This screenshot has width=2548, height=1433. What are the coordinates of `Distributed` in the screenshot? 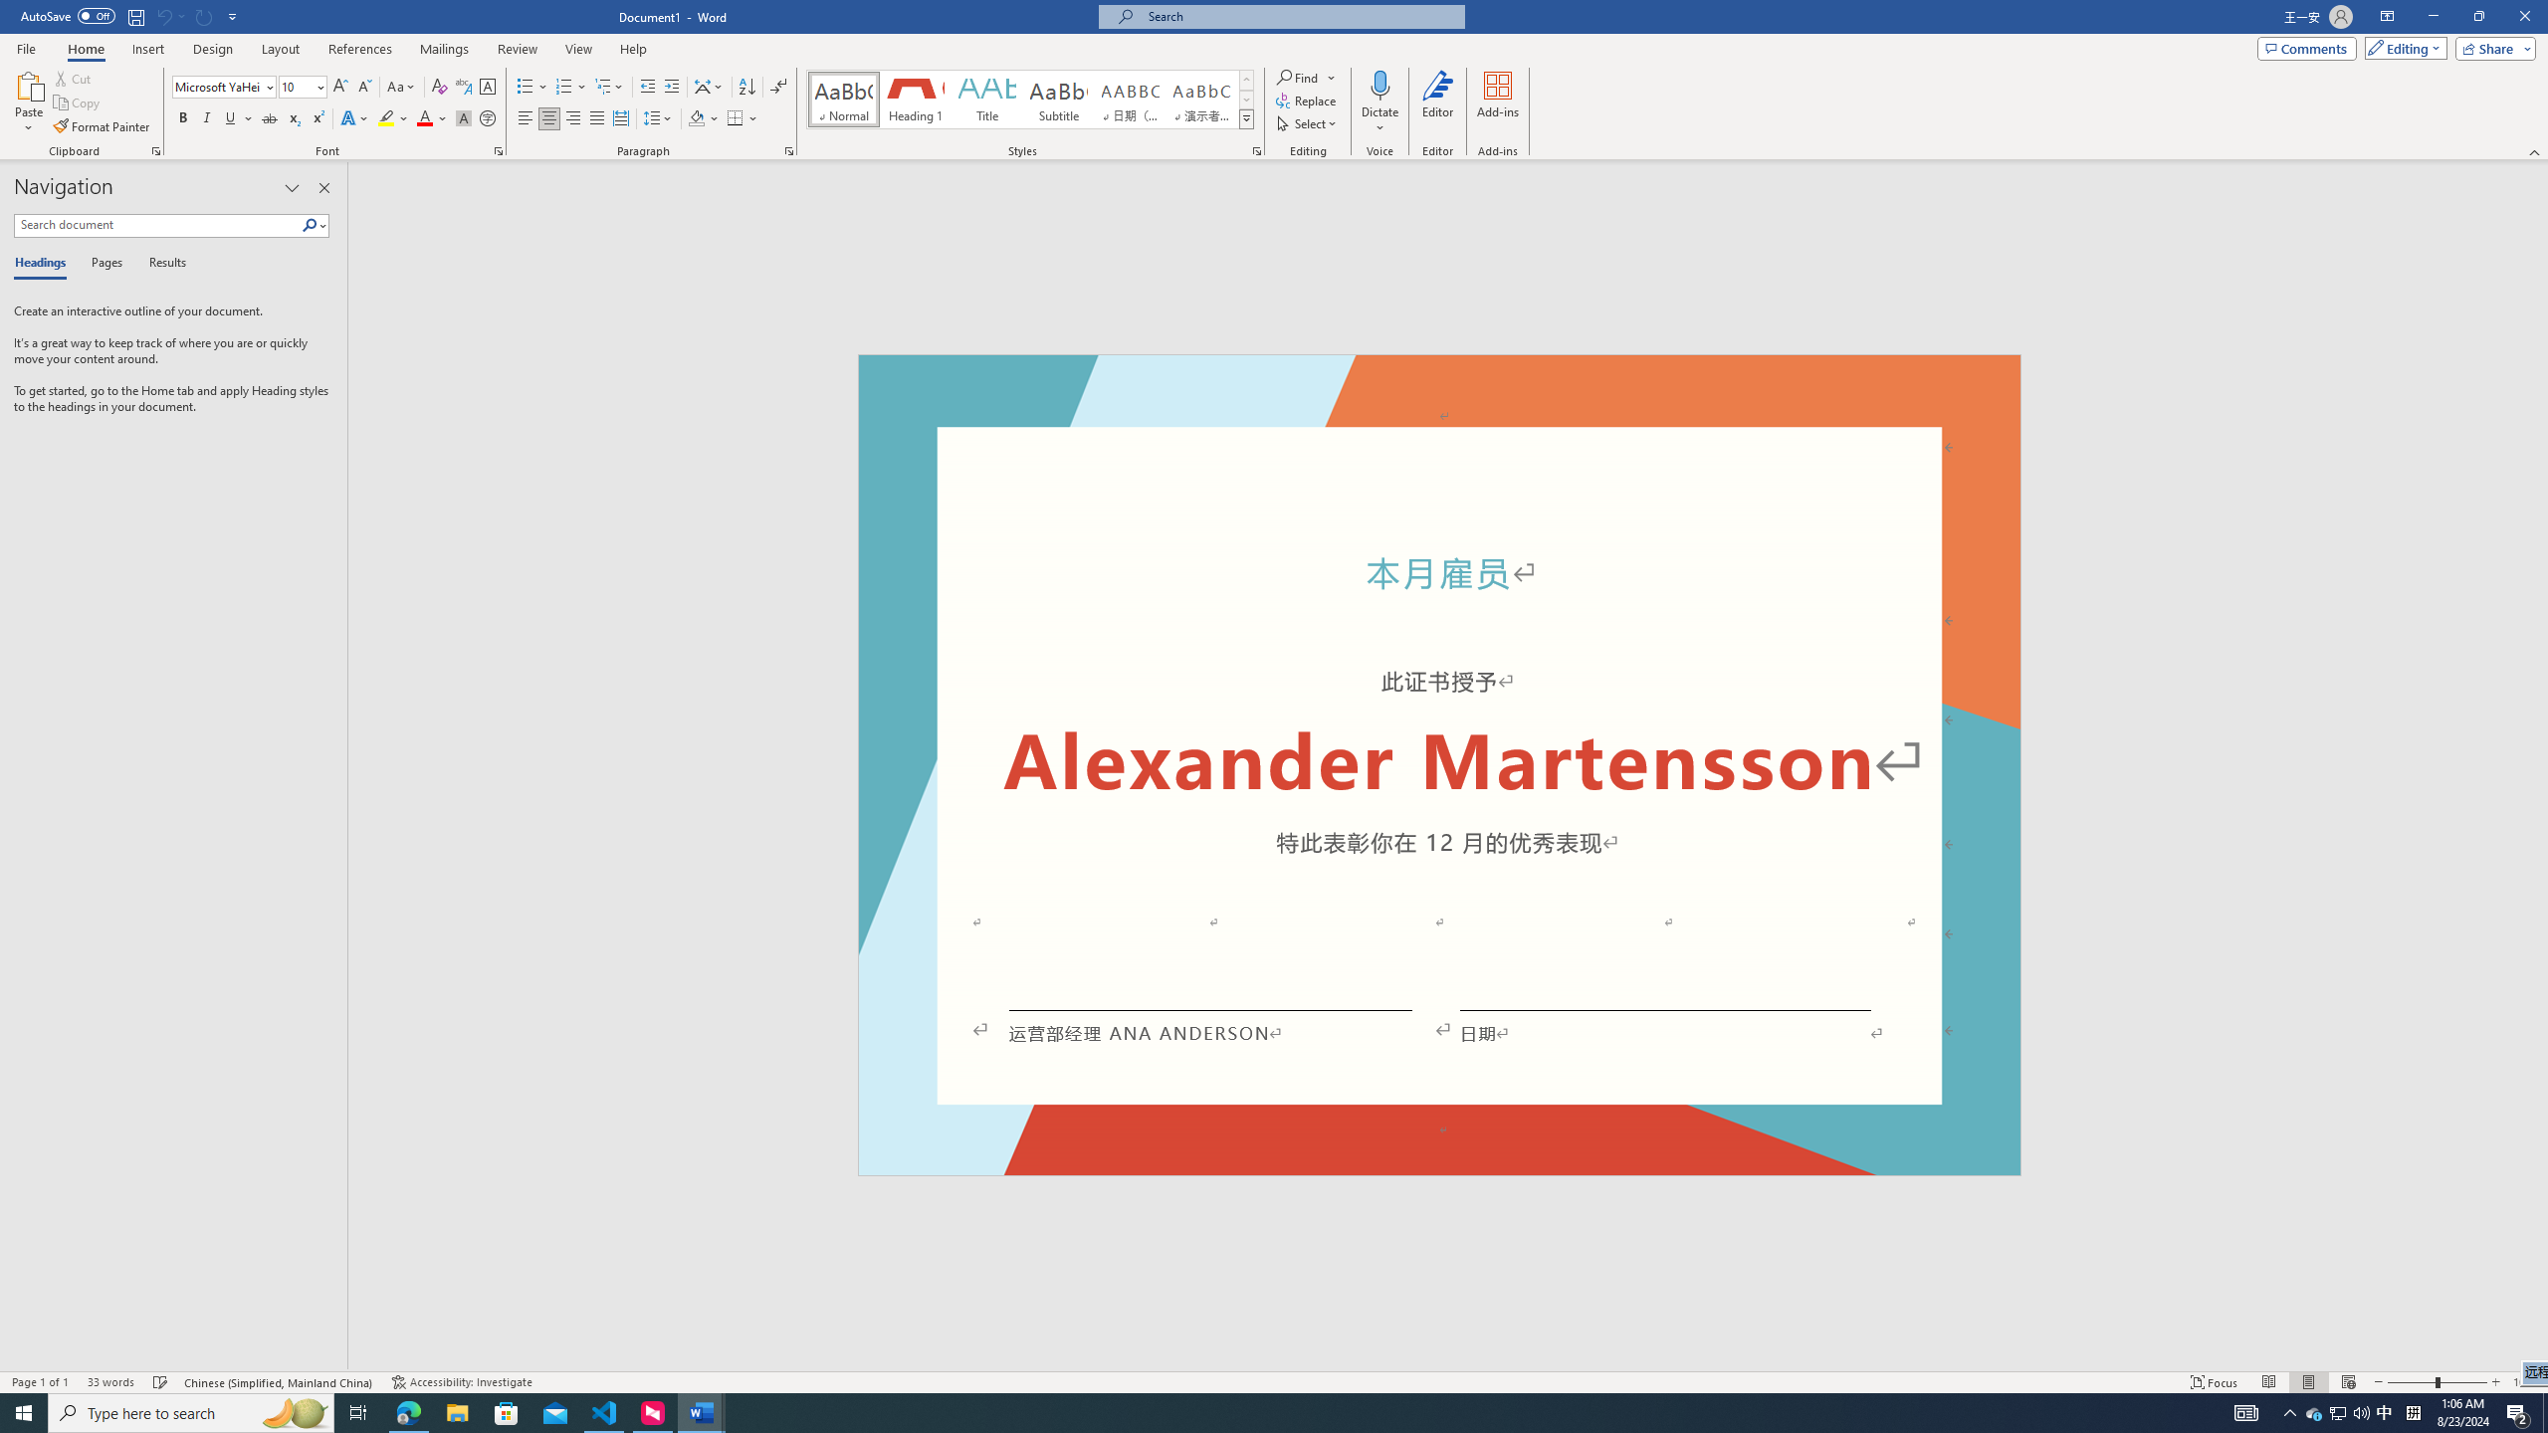 It's located at (619, 119).